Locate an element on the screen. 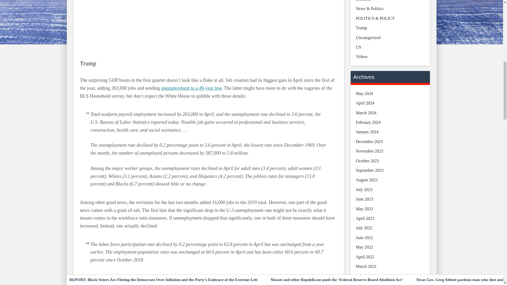 The image size is (507, 285). Trump is located at coordinates (88, 63).